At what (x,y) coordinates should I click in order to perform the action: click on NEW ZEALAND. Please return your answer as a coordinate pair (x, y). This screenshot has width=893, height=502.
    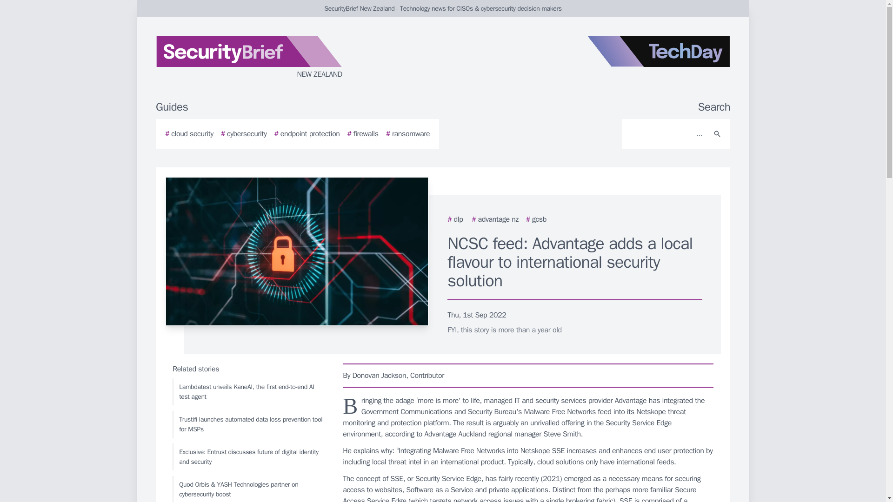
    Looking at the image, I should click on (267, 58).